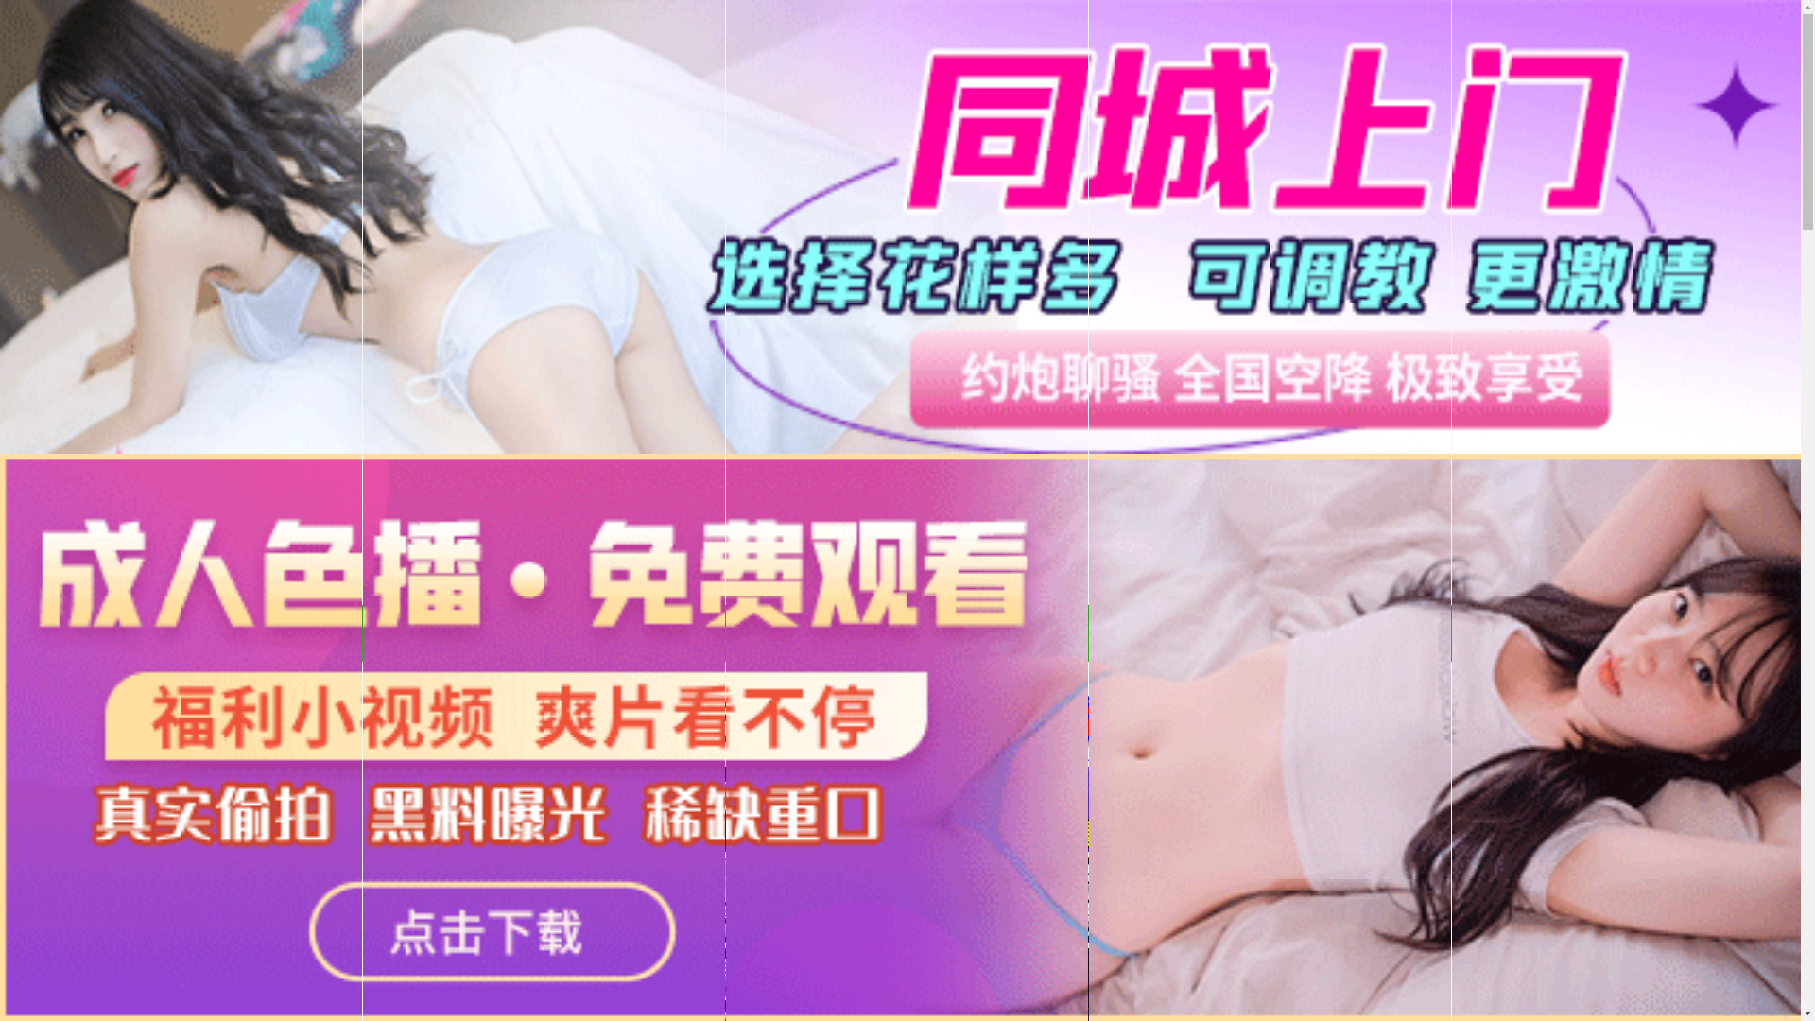 The image size is (1815, 1021). I want to click on www.xmkk5.com, so click(864, 643).